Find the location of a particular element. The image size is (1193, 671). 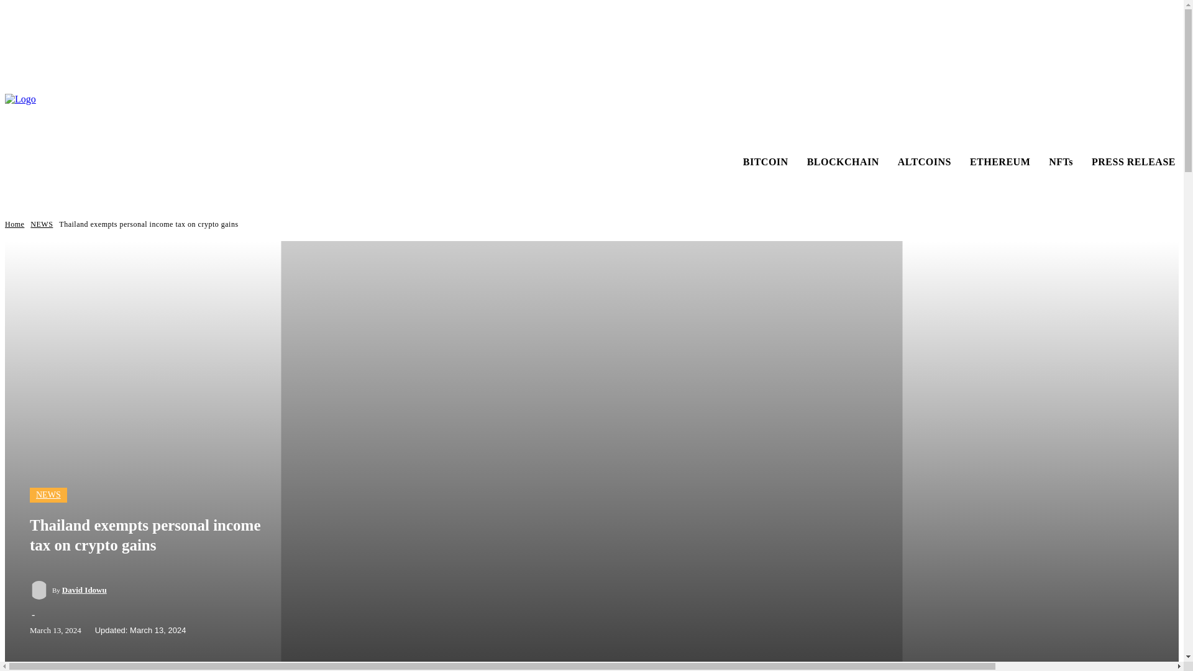

ETHEREUM is located at coordinates (999, 162).